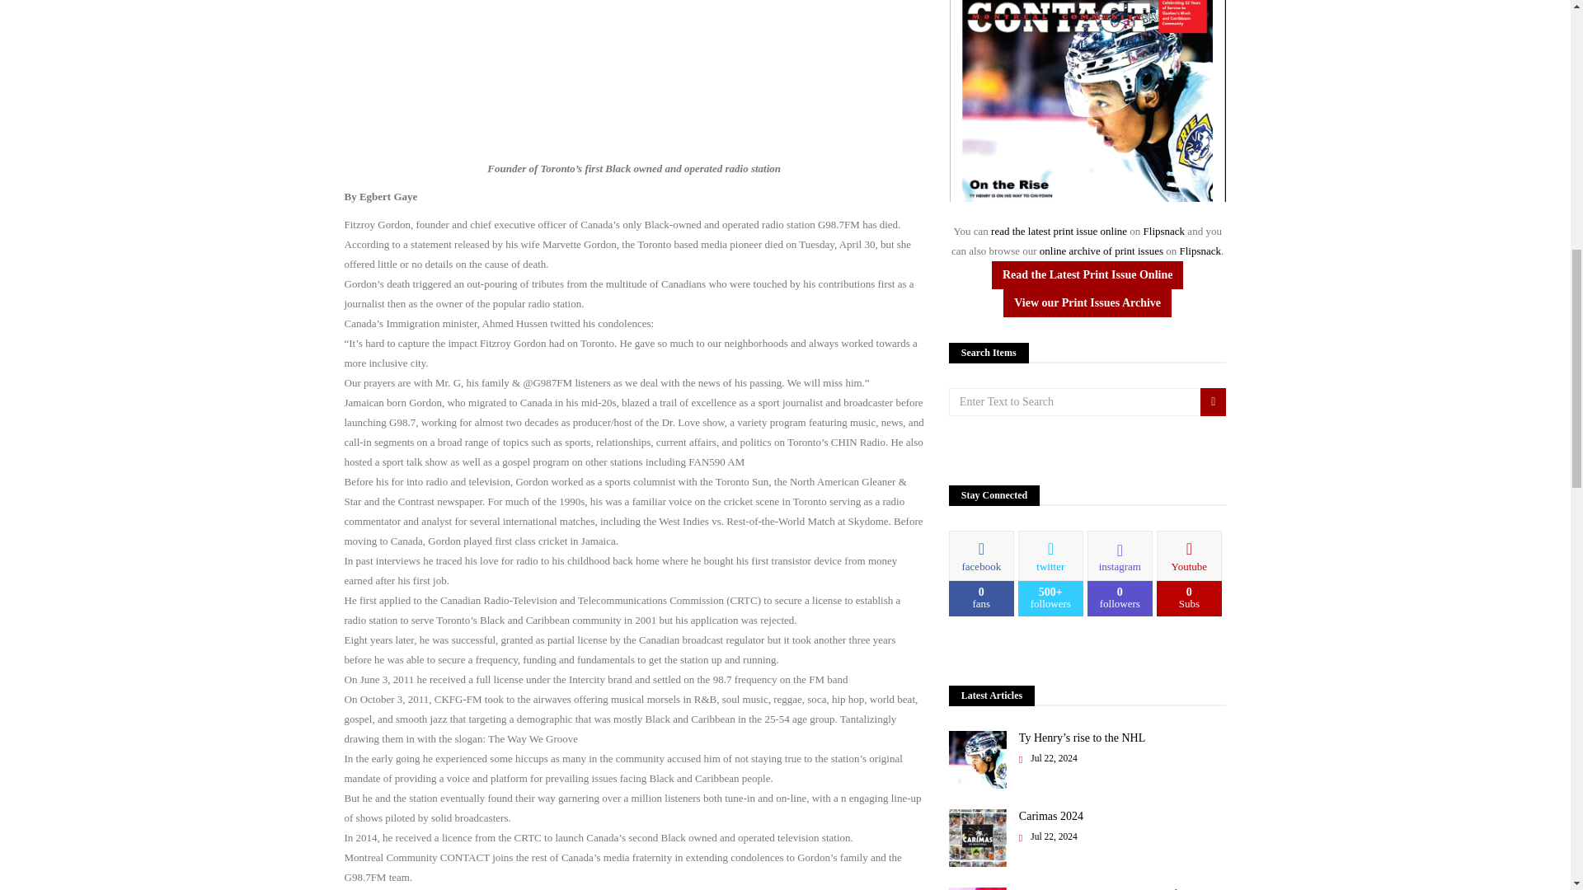 The image size is (1583, 890). I want to click on Advertisement, so click(635, 68).